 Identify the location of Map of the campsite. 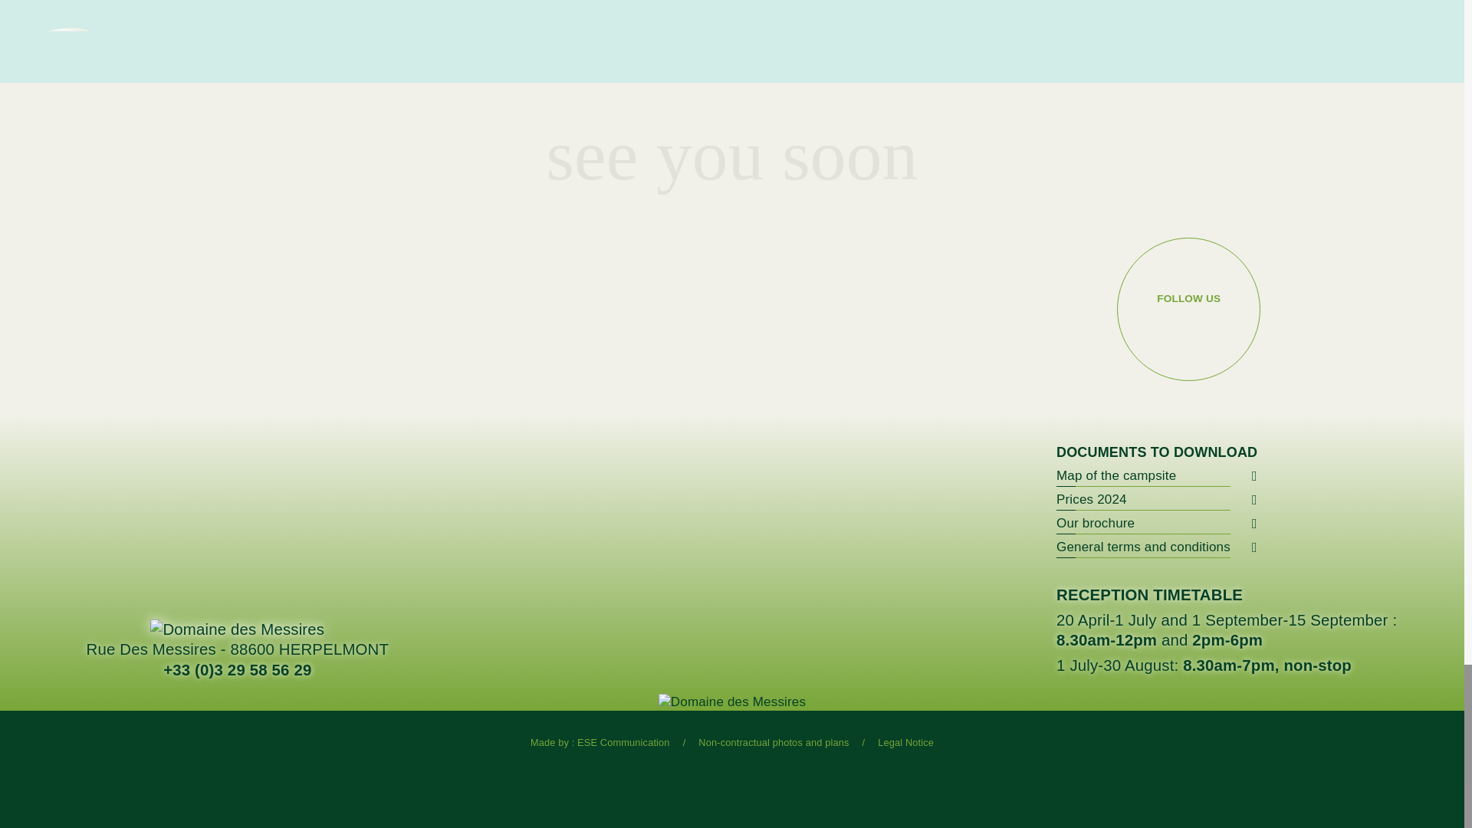
(1144, 475).